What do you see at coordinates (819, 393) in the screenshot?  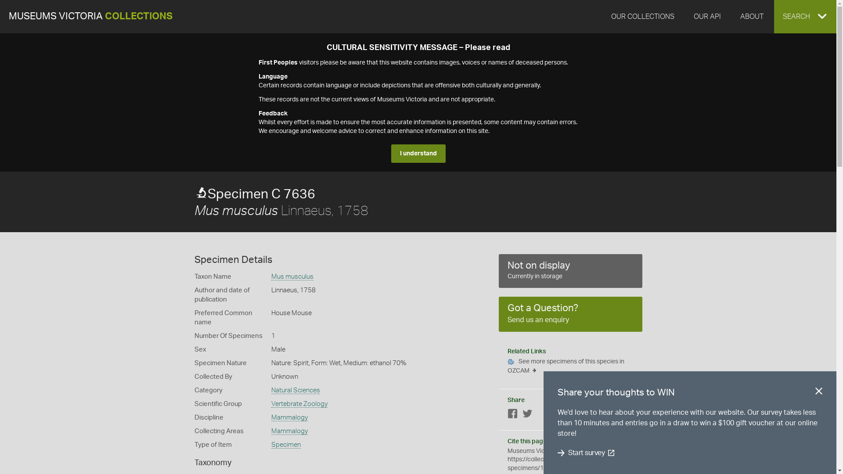 I see `Close` at bounding box center [819, 393].